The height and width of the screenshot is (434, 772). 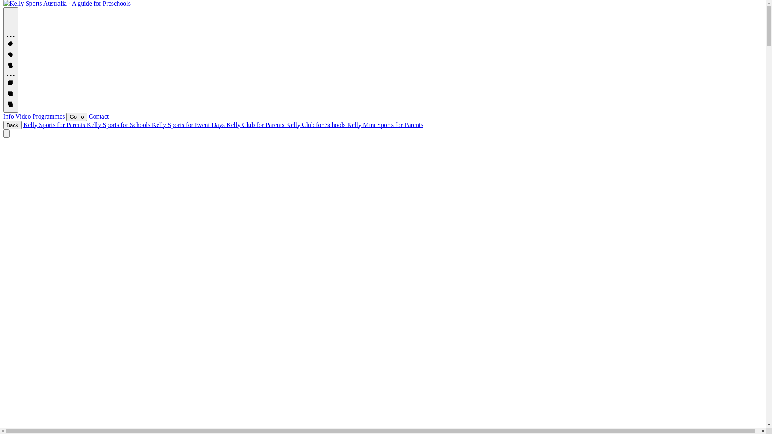 What do you see at coordinates (316, 125) in the screenshot?
I see `Kelly Club for Schools` at bounding box center [316, 125].